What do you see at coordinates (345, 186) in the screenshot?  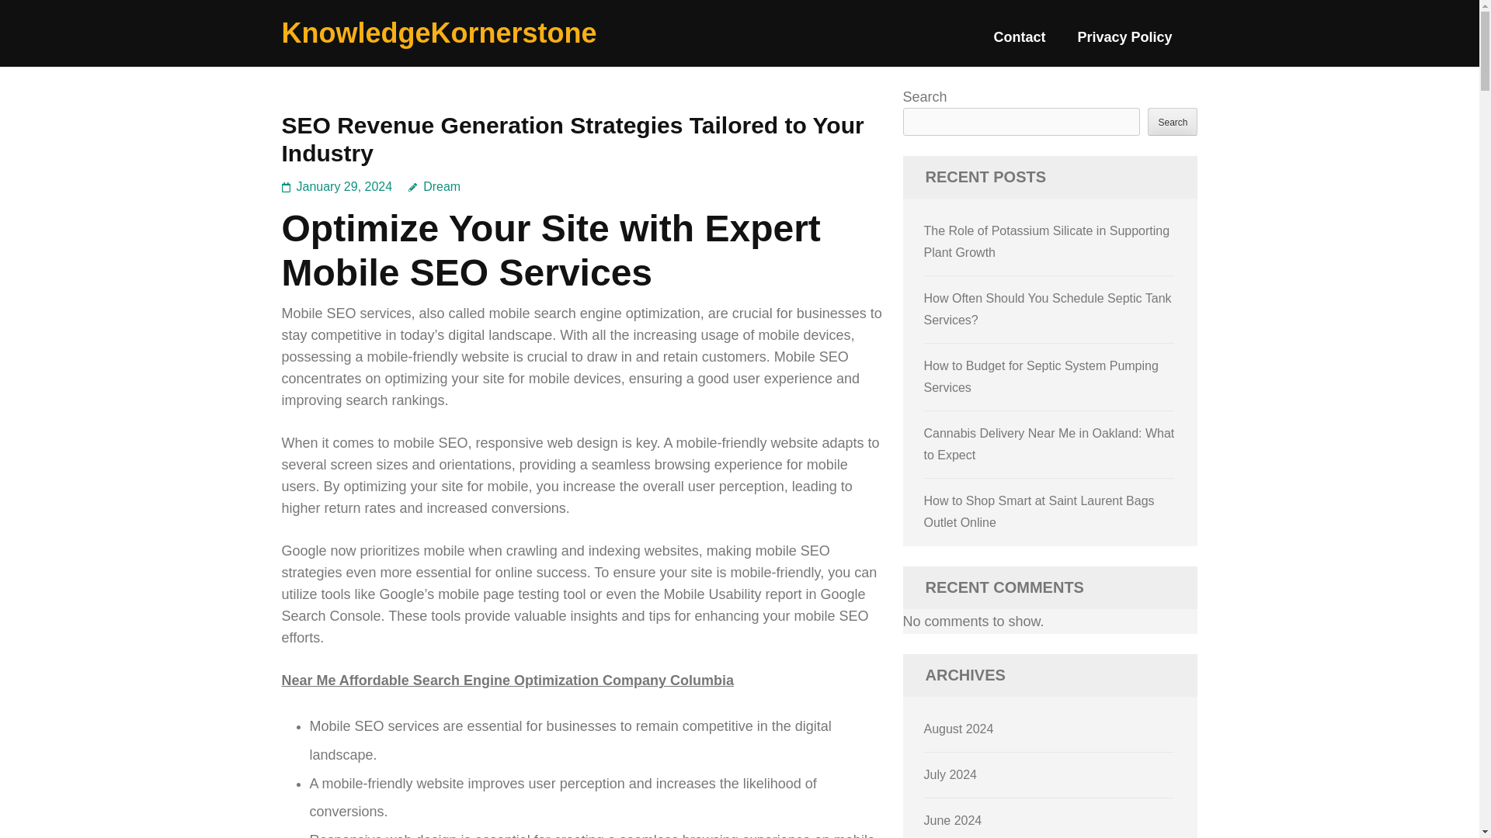 I see `January 29, 2024` at bounding box center [345, 186].